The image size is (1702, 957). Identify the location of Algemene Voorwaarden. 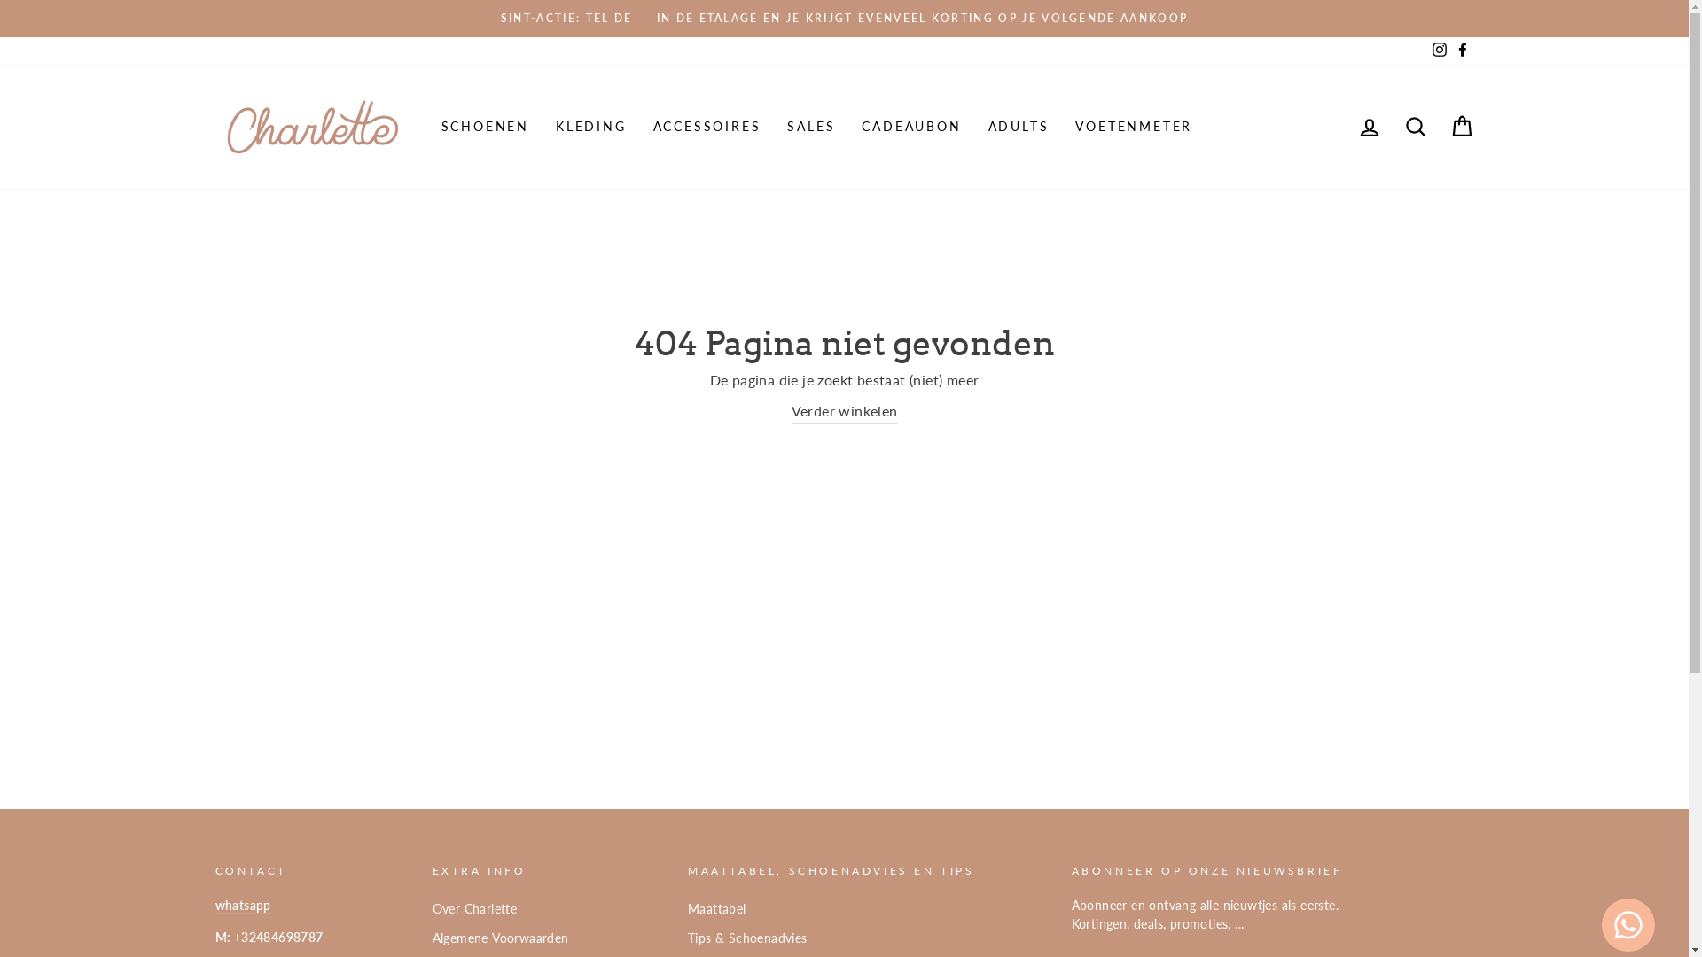
(501, 939).